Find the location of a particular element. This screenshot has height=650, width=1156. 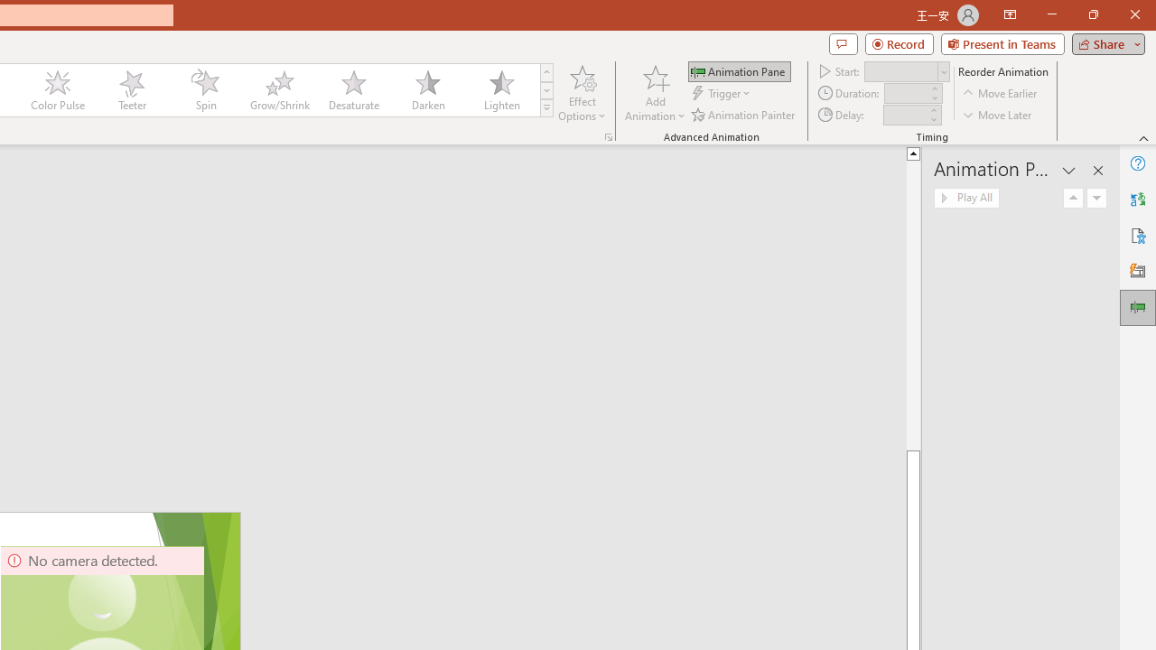

Move Later is located at coordinates (998, 114).